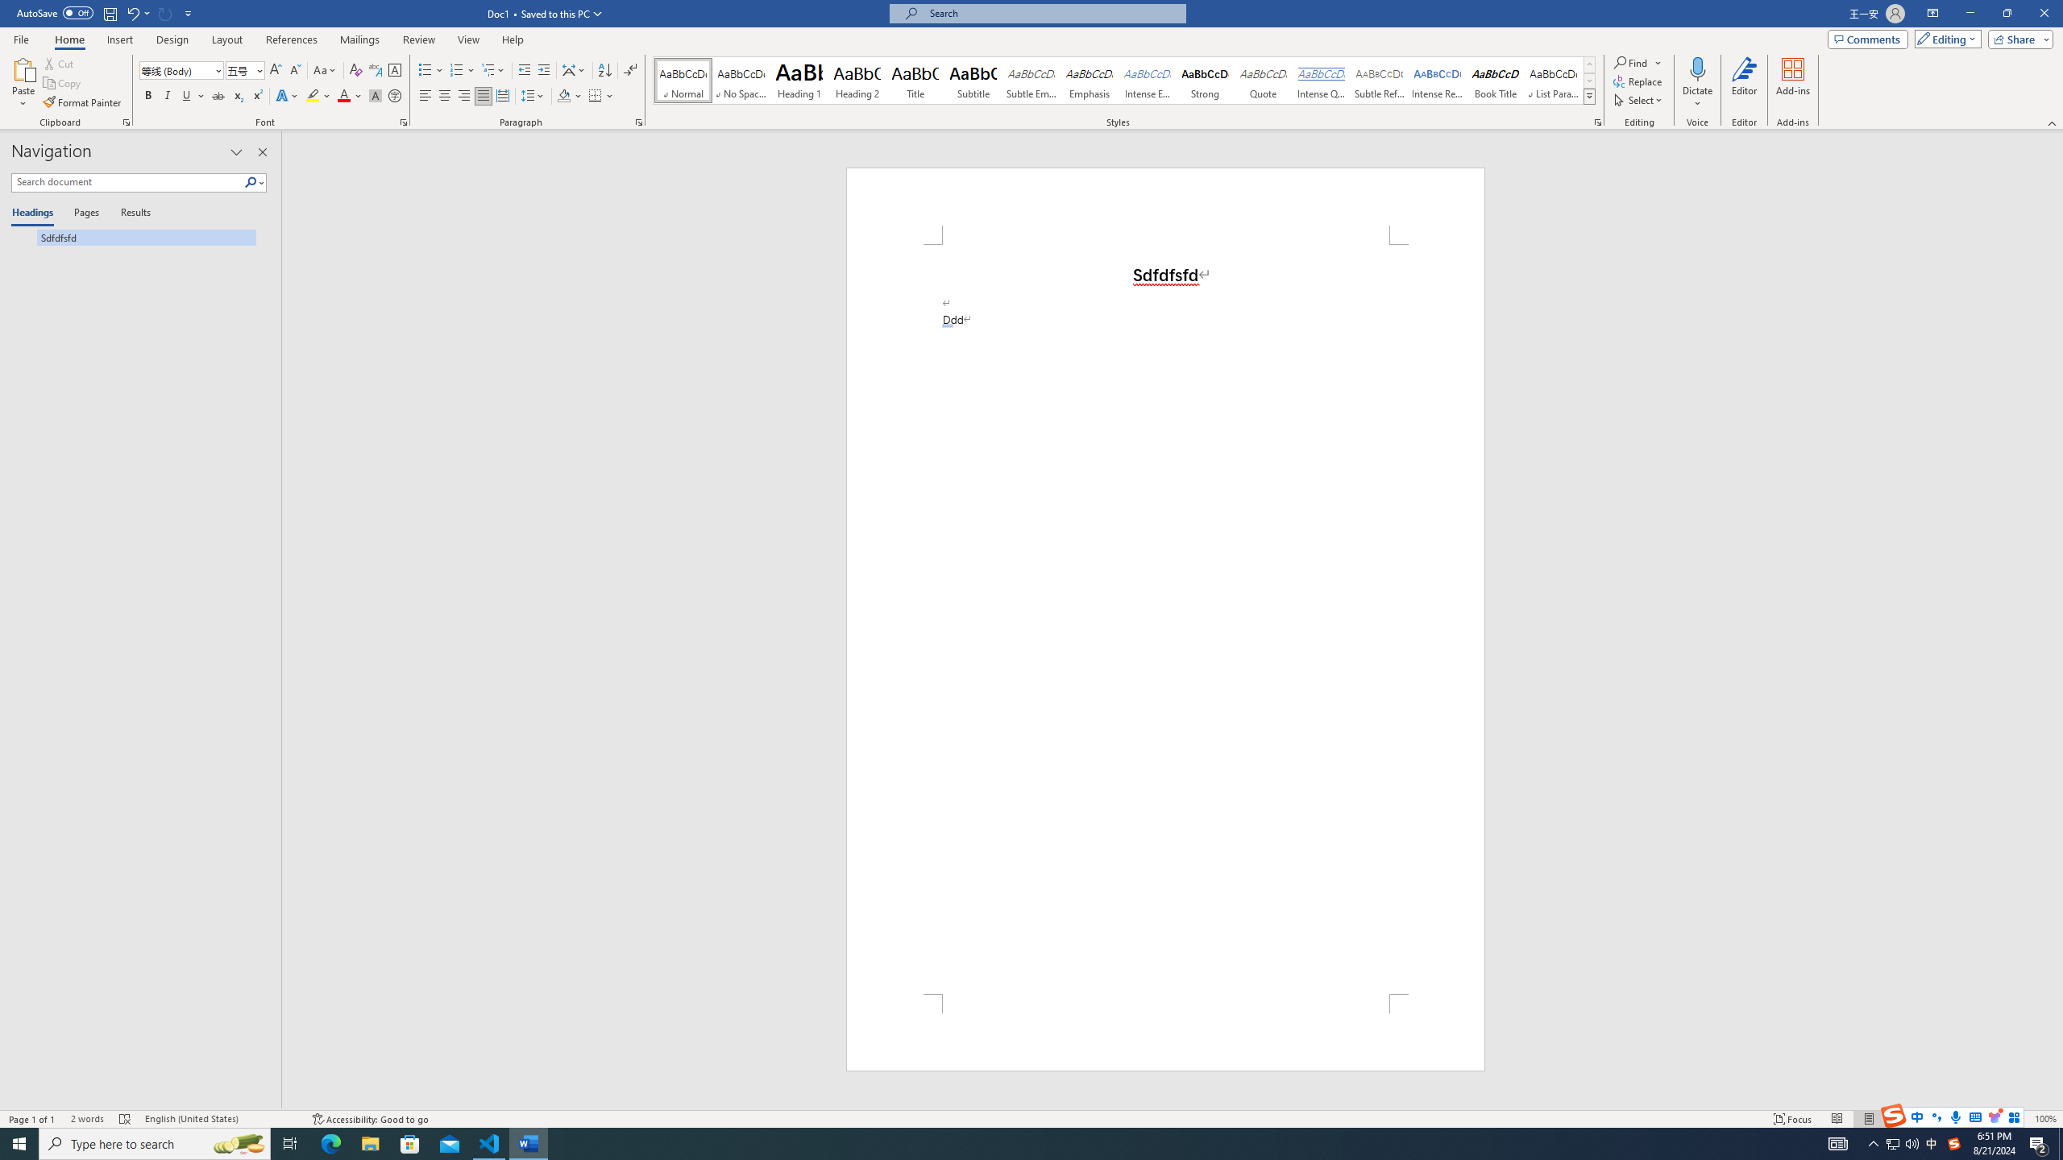 Image resolution: width=2063 pixels, height=1160 pixels. I want to click on Headings, so click(35, 213).